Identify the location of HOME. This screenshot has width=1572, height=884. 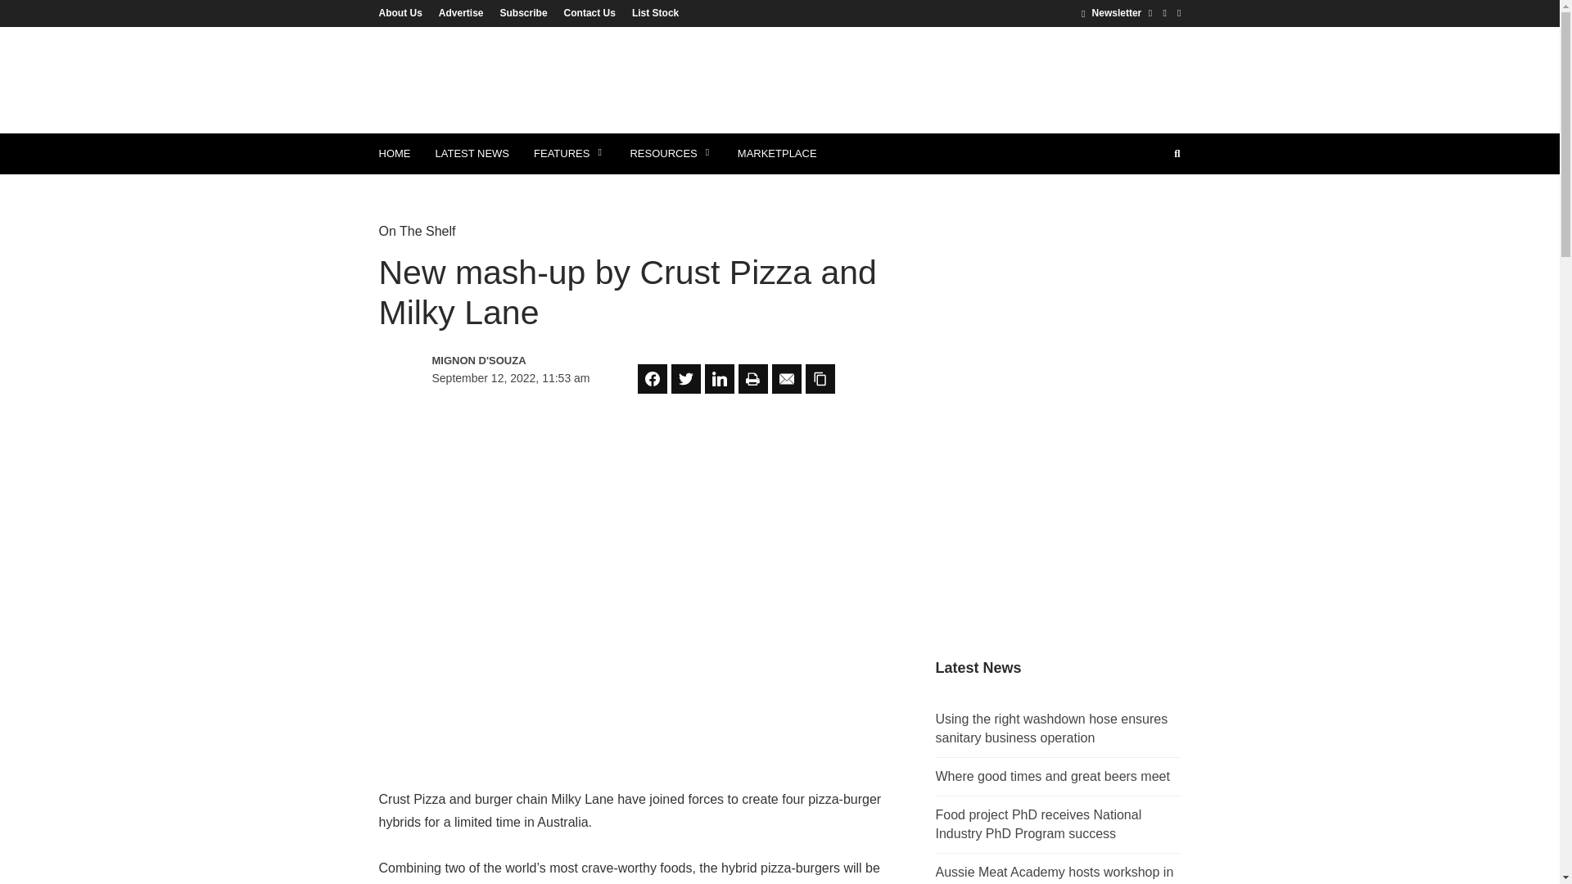
(395, 154).